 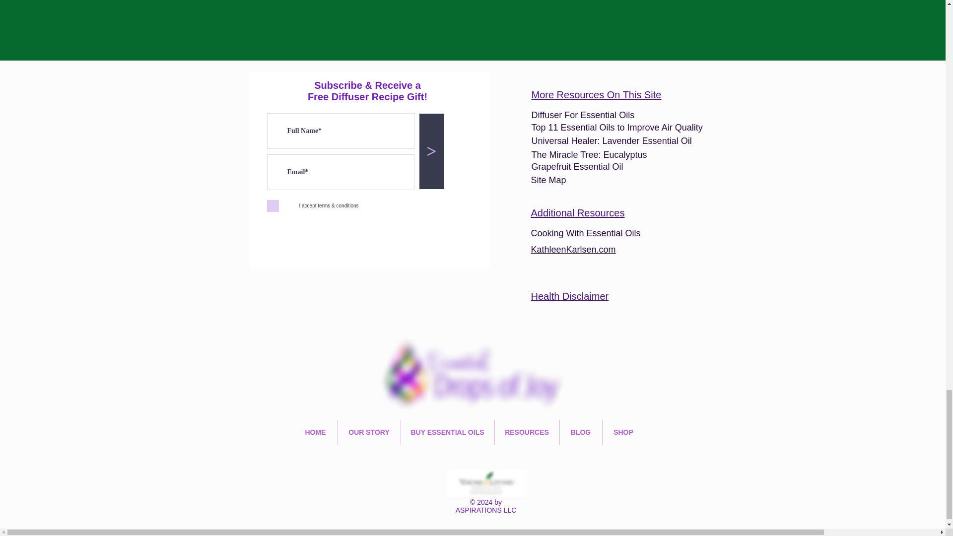 What do you see at coordinates (577, 167) in the screenshot?
I see `Grapefruit Essential Oil` at bounding box center [577, 167].